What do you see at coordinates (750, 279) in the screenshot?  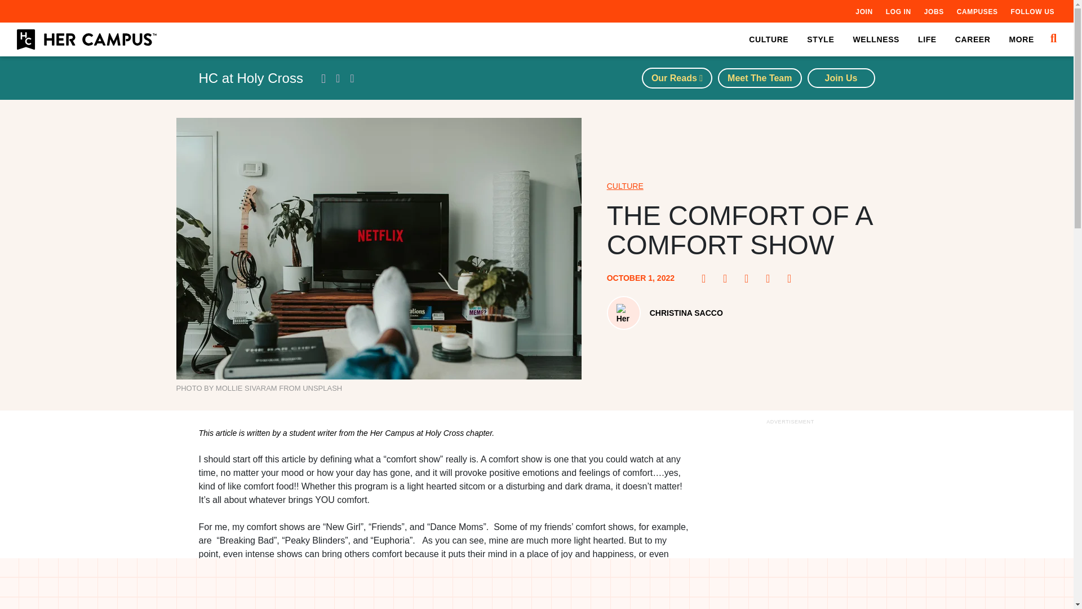 I see `Twitter` at bounding box center [750, 279].